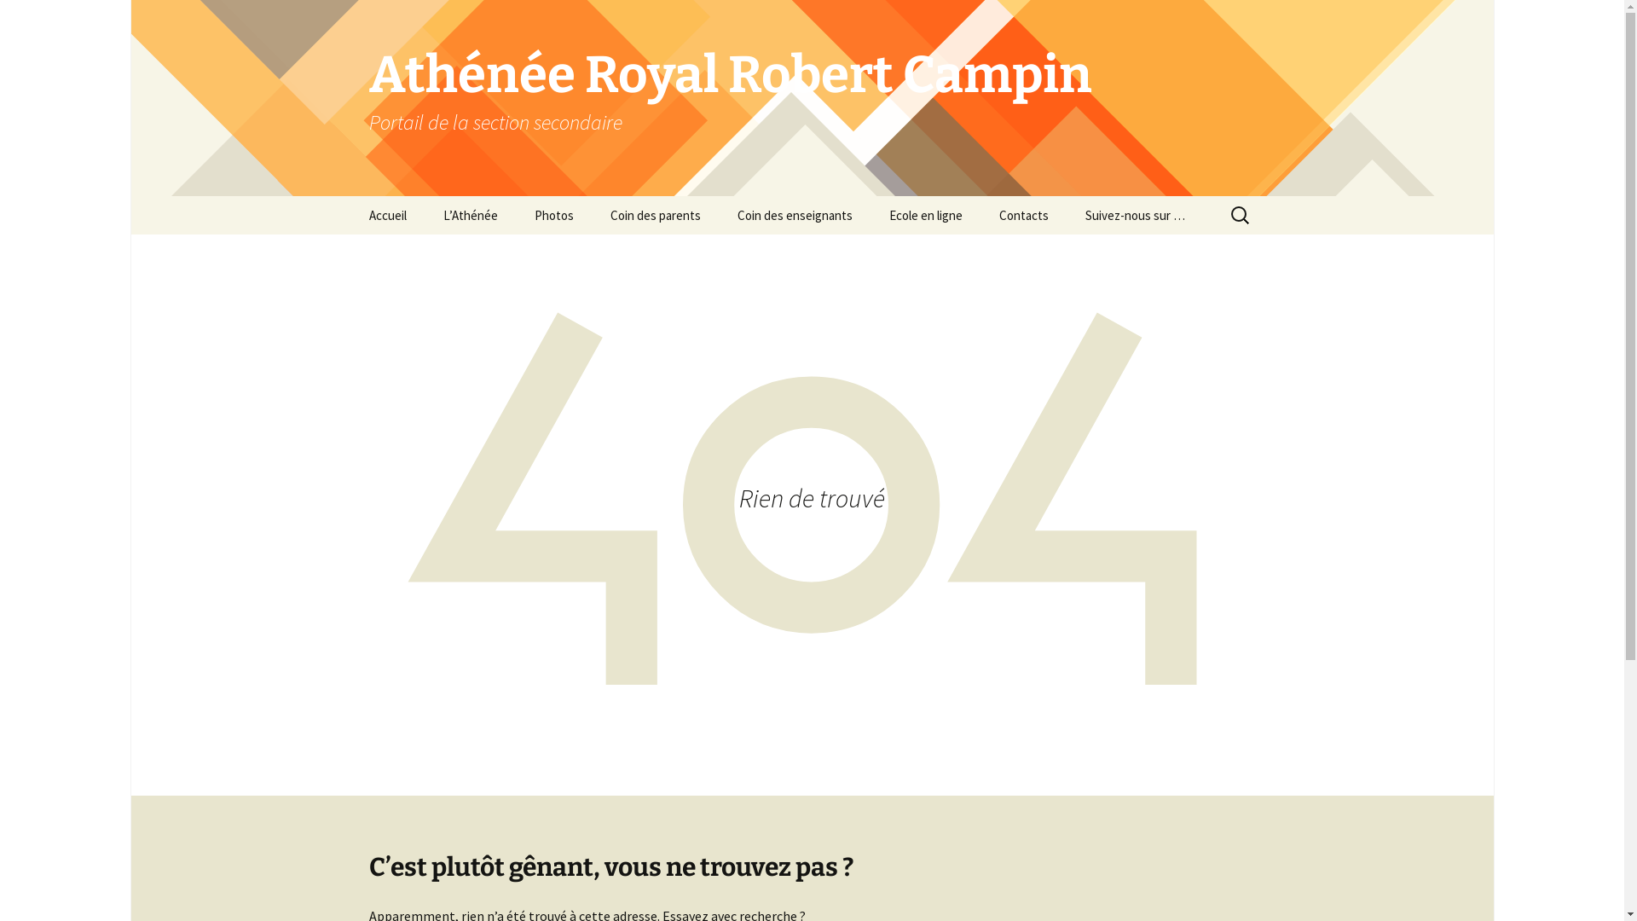  What do you see at coordinates (1024, 215) in the screenshot?
I see `Contacts` at bounding box center [1024, 215].